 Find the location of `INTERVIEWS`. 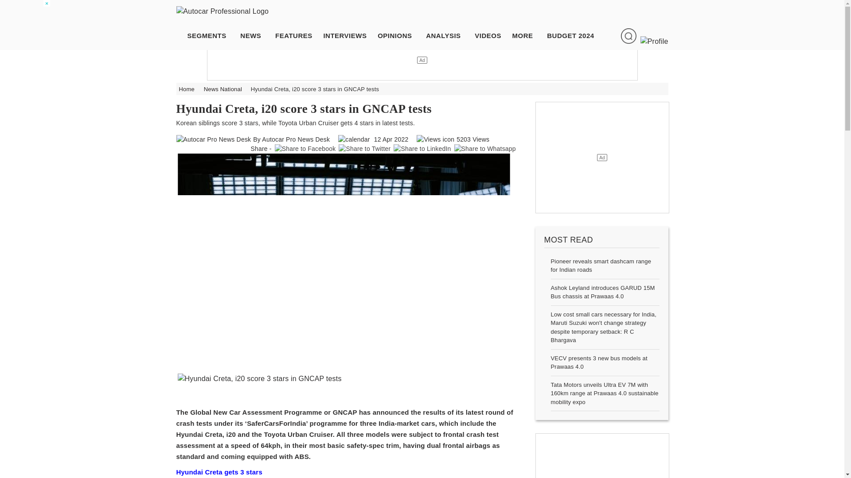

INTERVIEWS is located at coordinates (349, 36).